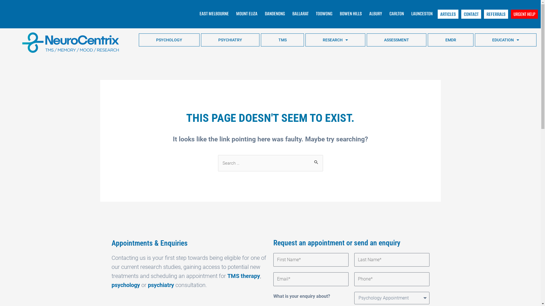  What do you see at coordinates (376, 14) in the screenshot?
I see `ALBURY` at bounding box center [376, 14].